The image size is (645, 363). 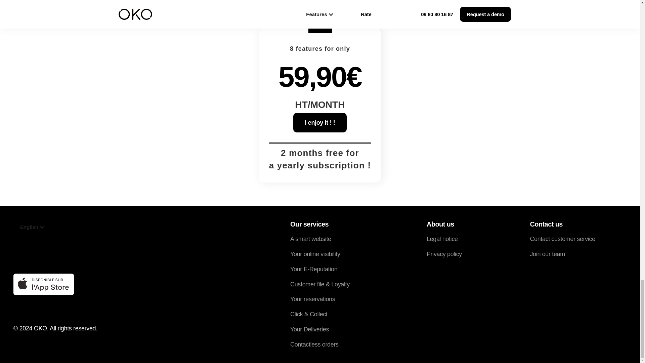 What do you see at coordinates (320, 270) in the screenshot?
I see `Your E-Reputation` at bounding box center [320, 270].